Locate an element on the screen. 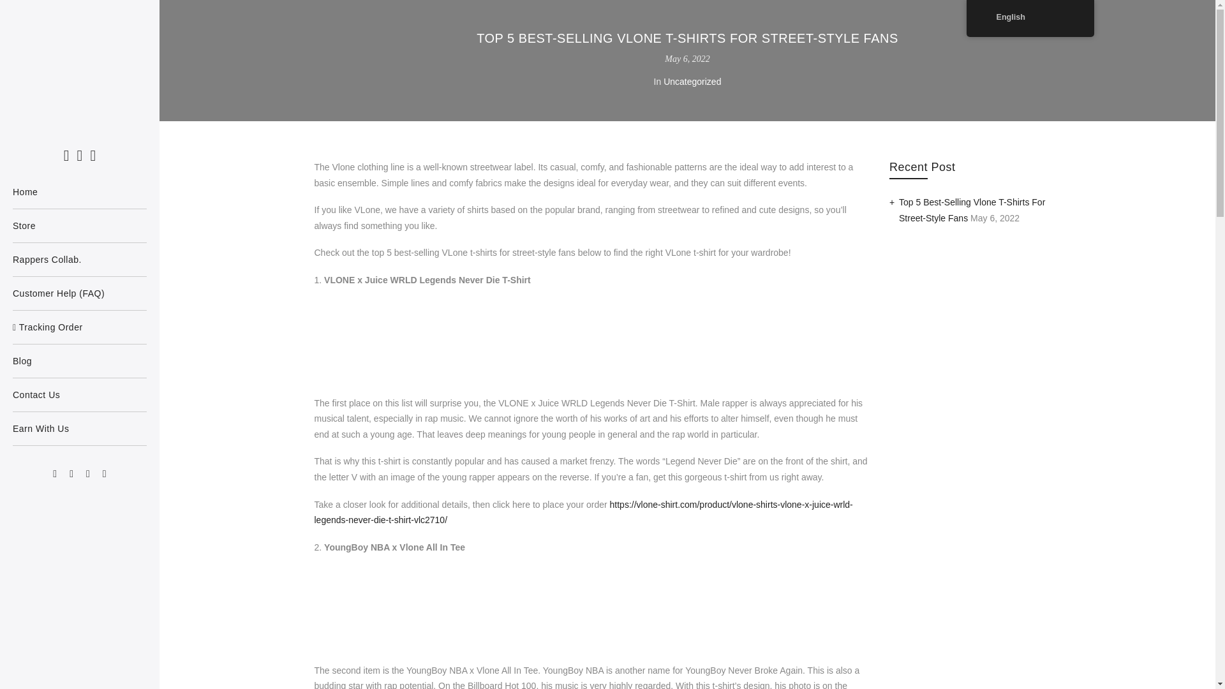 The width and height of the screenshot is (1225, 689). Store is located at coordinates (79, 226).